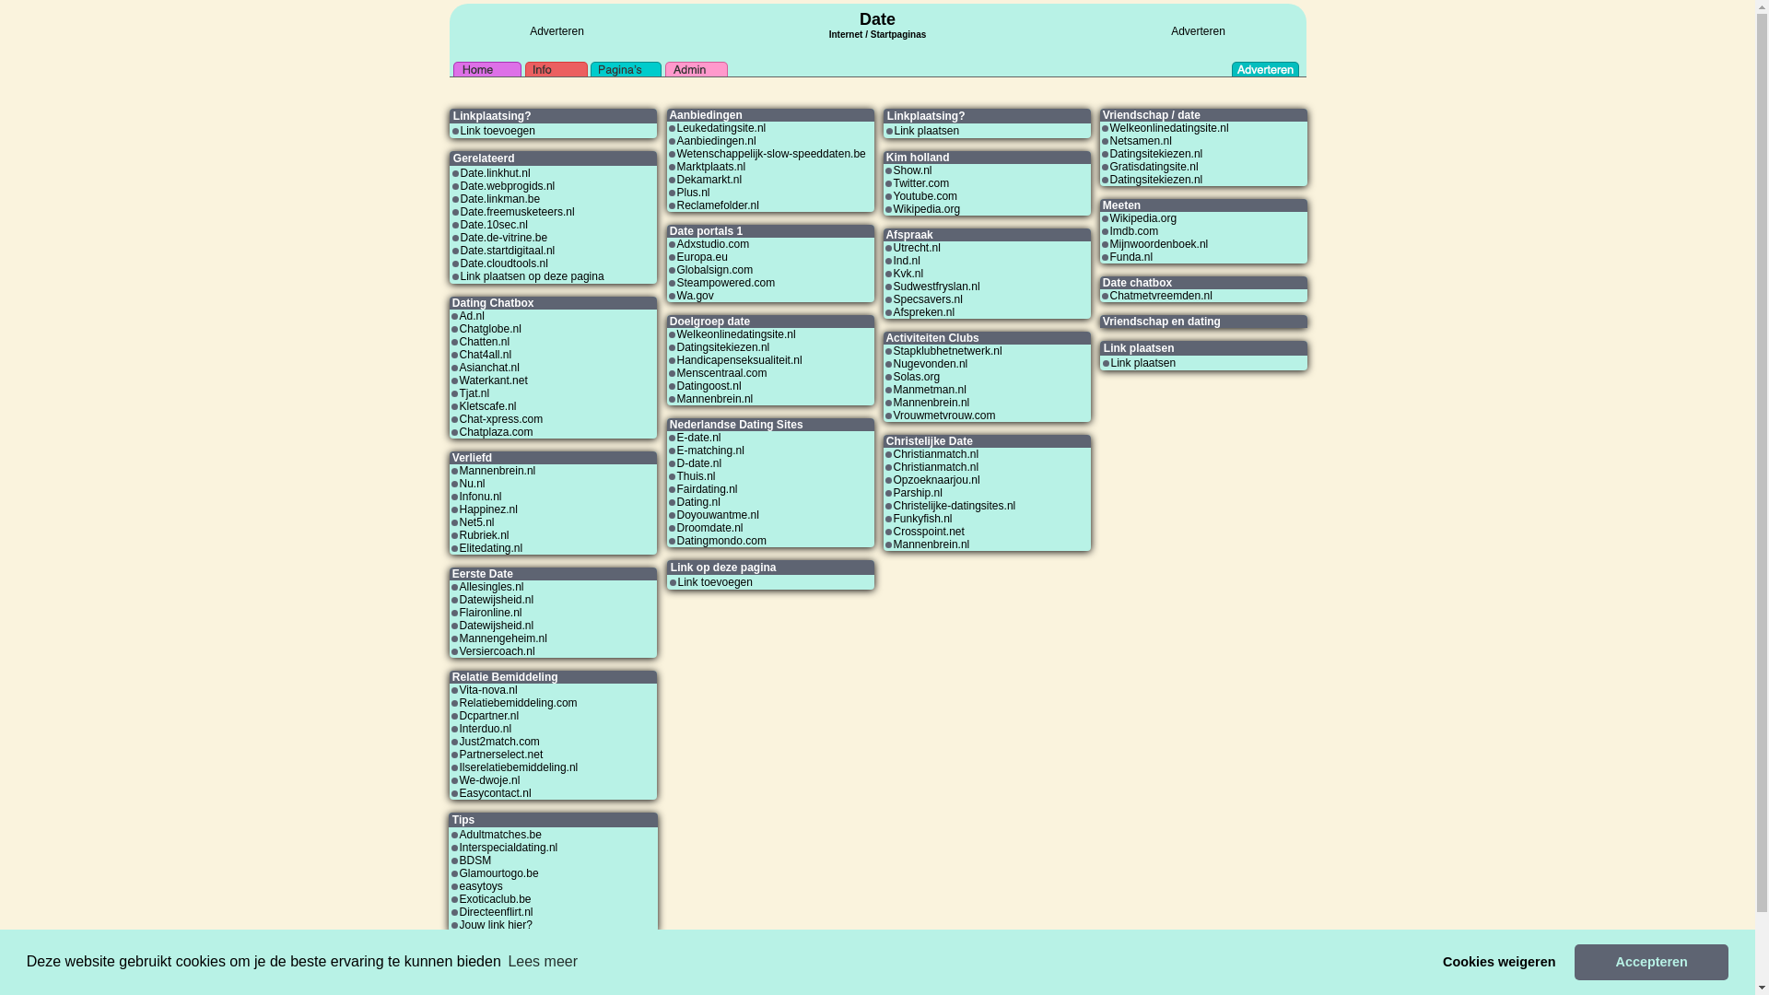  What do you see at coordinates (491, 587) in the screenshot?
I see `Allesingles.nl` at bounding box center [491, 587].